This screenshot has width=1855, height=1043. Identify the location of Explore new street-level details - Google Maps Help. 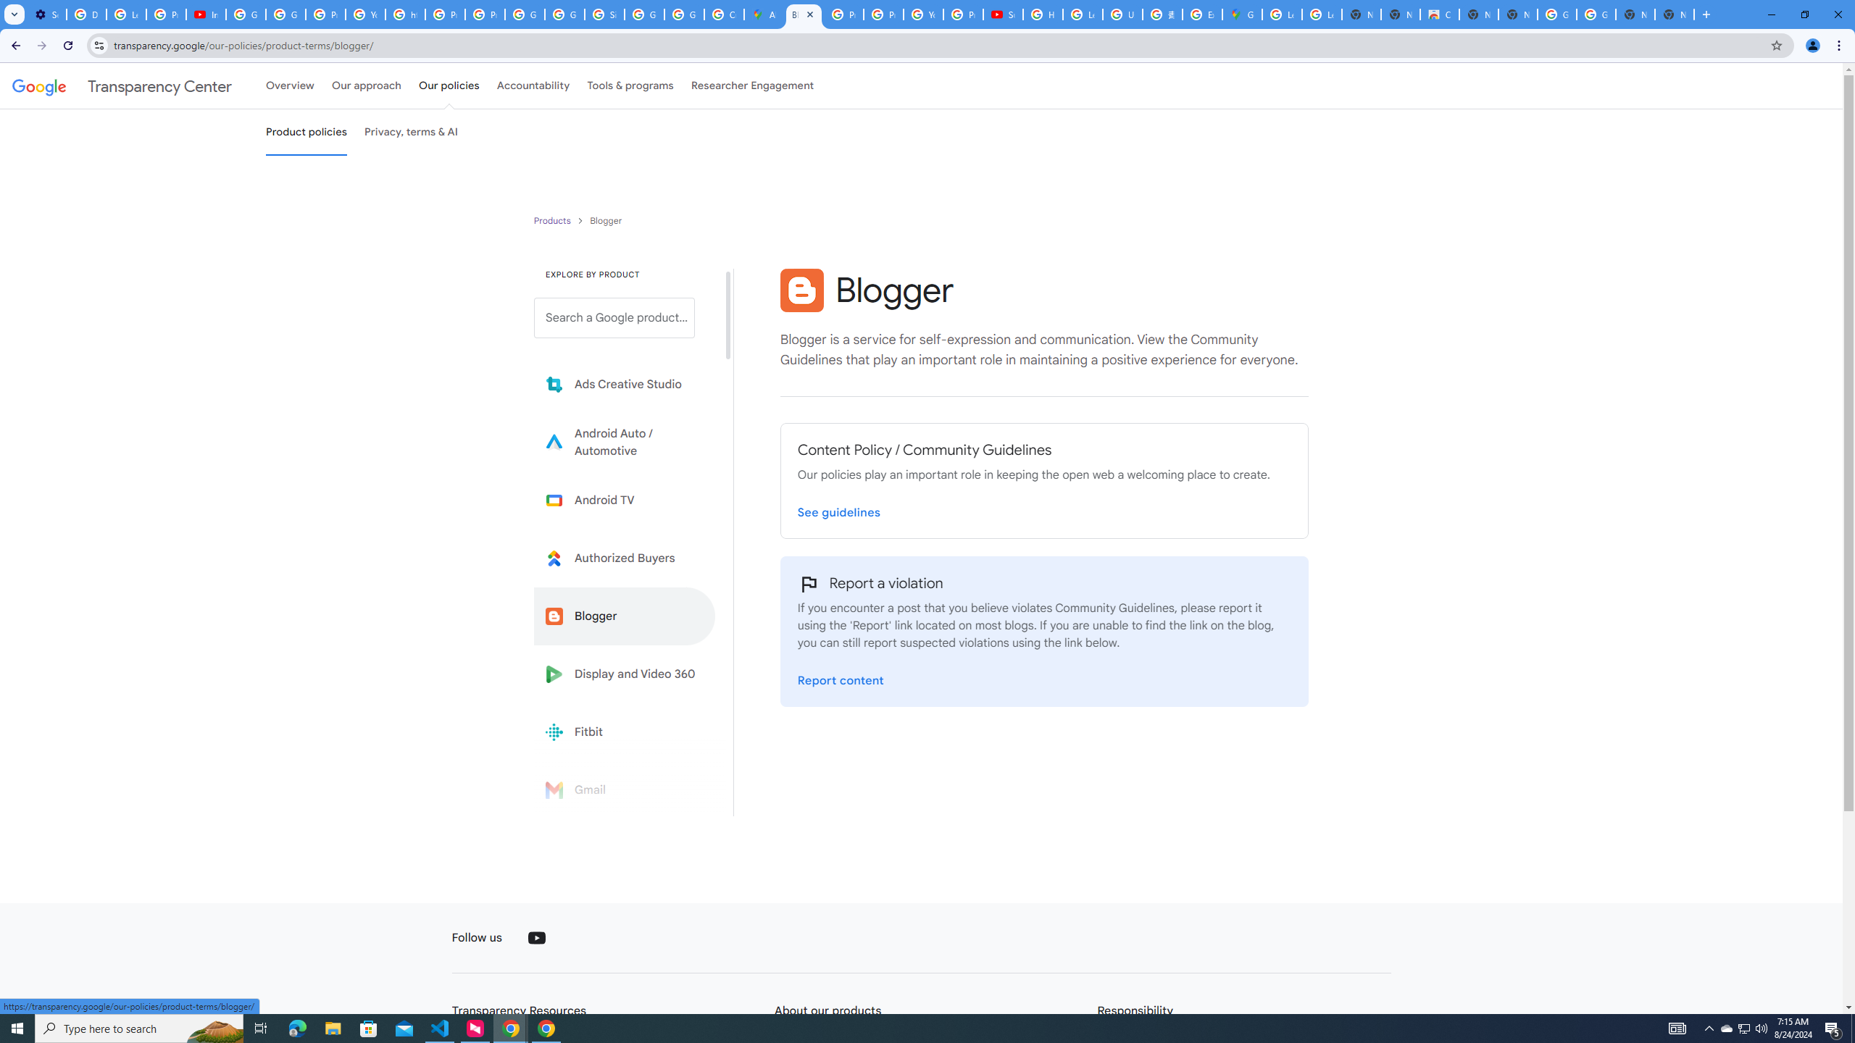
(1201, 14).